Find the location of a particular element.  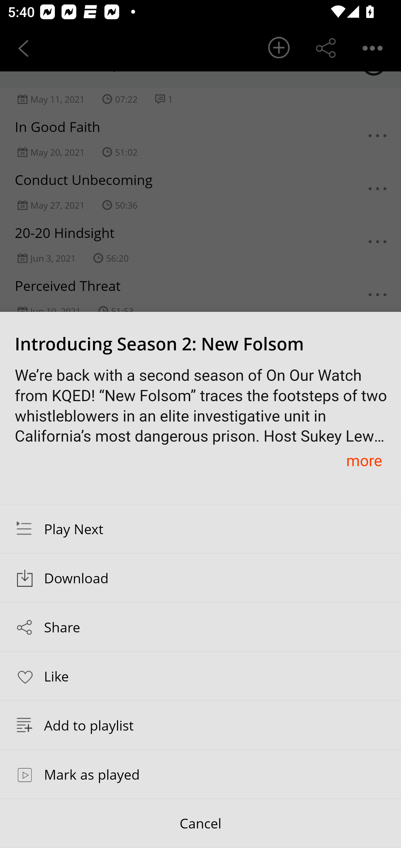

Play Next is located at coordinates (200, 529).